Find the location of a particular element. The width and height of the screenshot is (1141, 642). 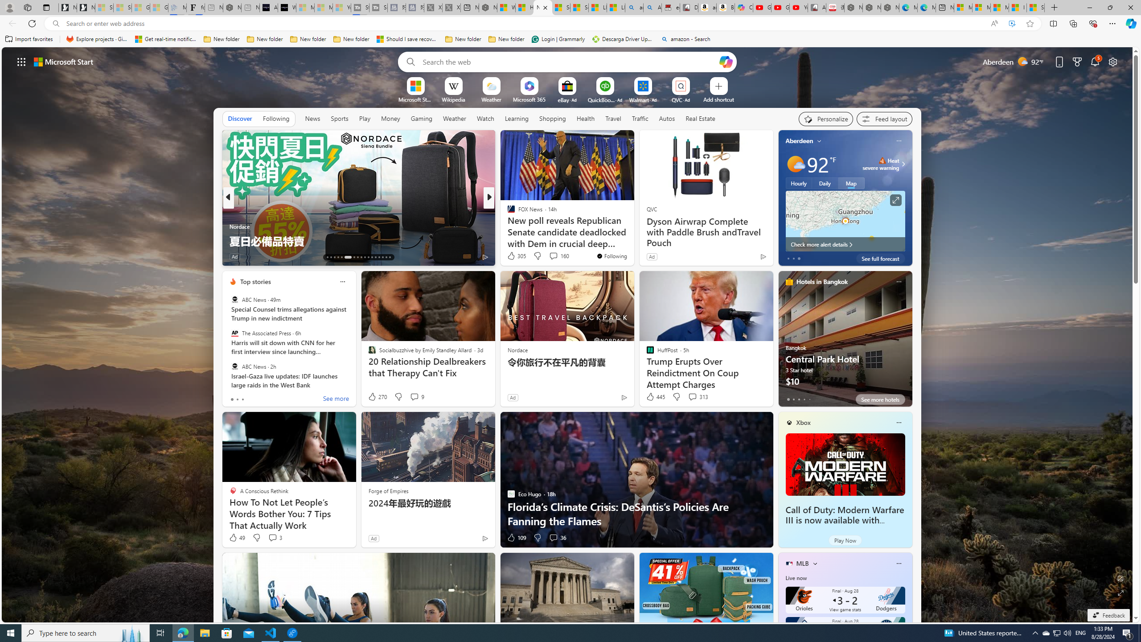

AutomationID: tab-13 is located at coordinates (327, 257).